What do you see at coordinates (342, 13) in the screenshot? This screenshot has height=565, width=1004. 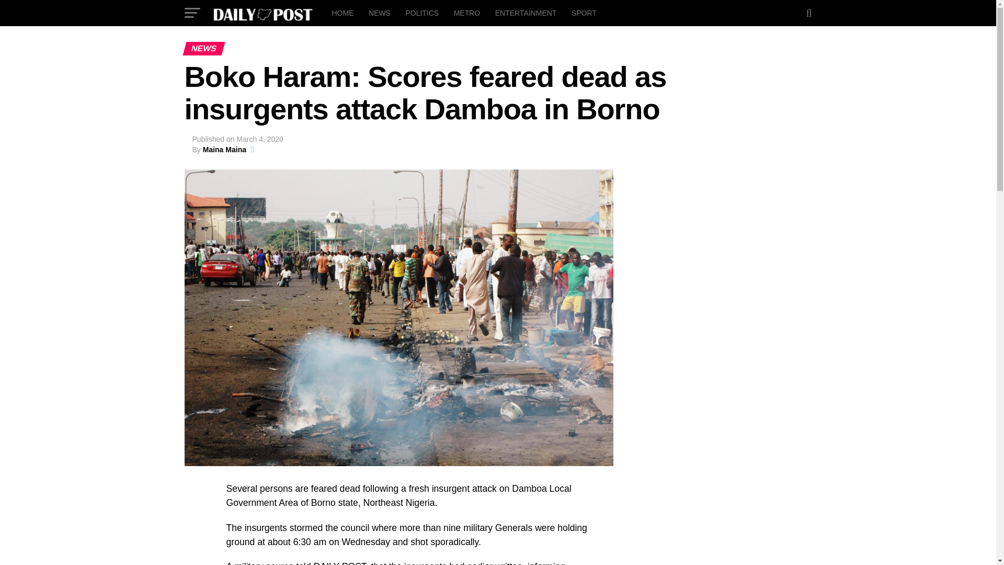 I see `HOME` at bounding box center [342, 13].